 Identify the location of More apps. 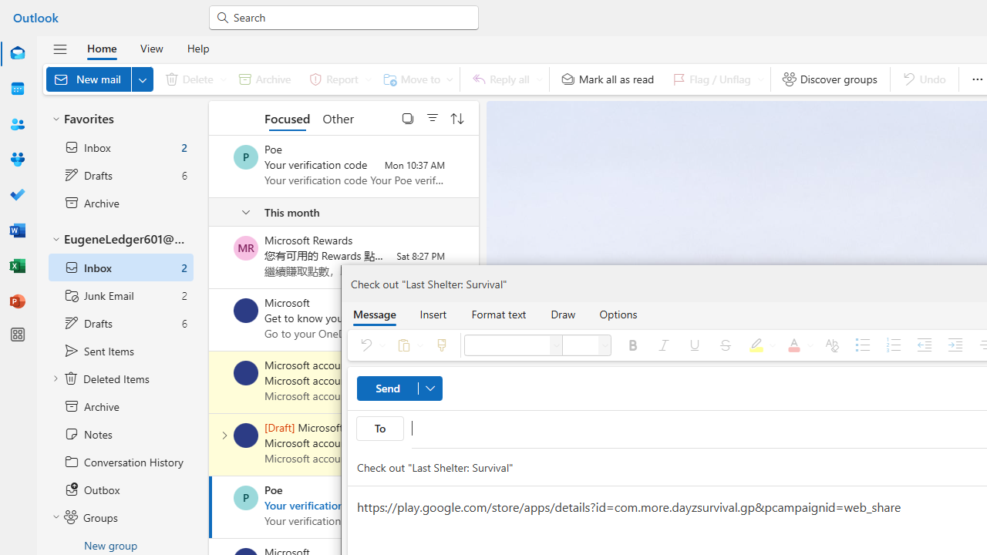
(17, 335).